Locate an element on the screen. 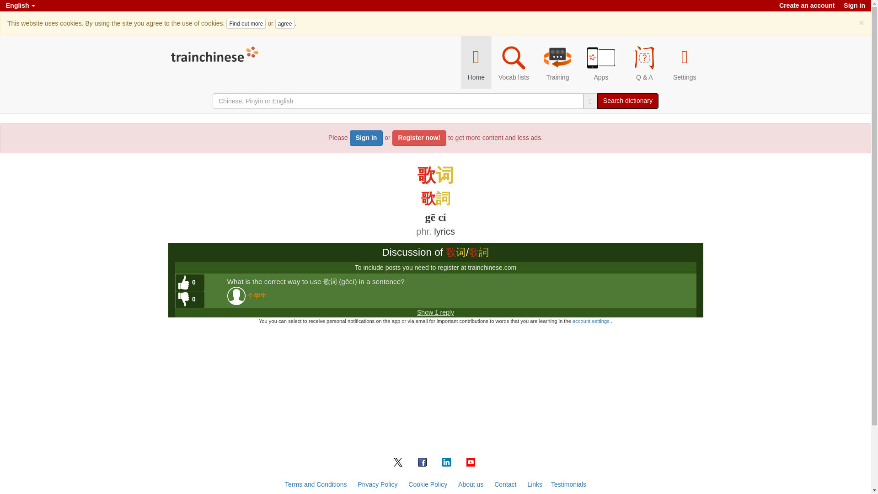 This screenshot has height=494, width=878. Bewerte dies nach unten is located at coordinates (190, 299).